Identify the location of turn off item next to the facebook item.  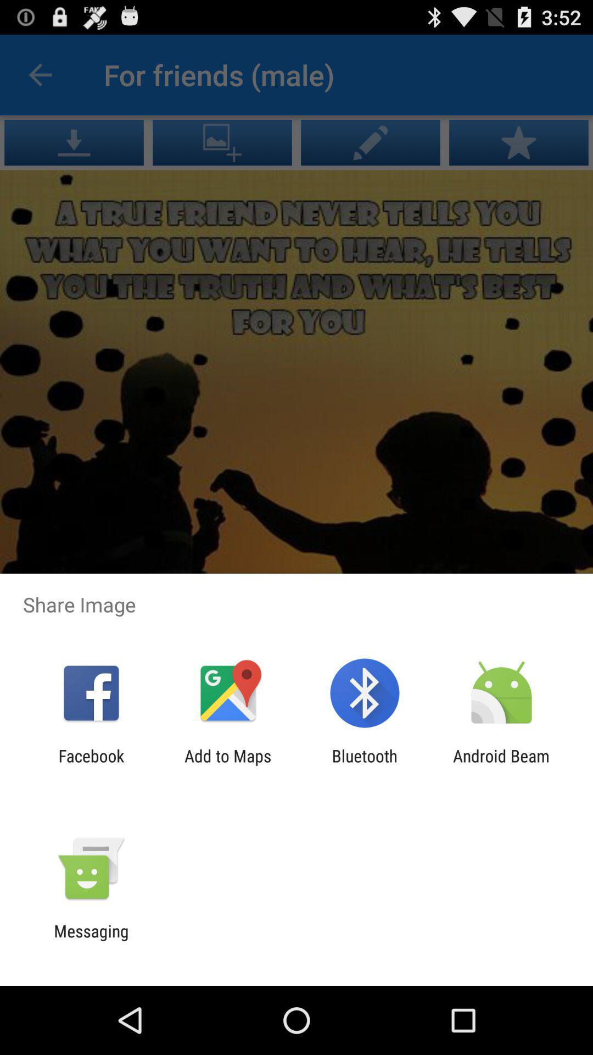
(228, 765).